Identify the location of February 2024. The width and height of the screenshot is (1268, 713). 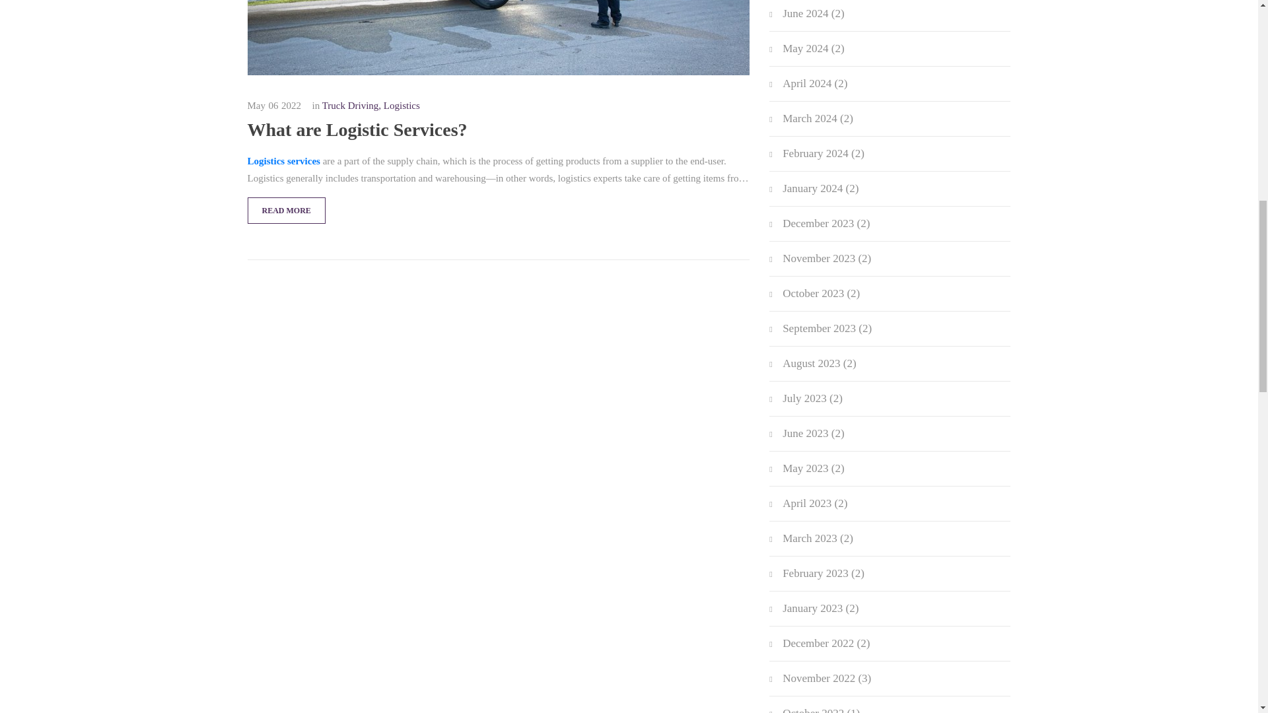
(815, 153).